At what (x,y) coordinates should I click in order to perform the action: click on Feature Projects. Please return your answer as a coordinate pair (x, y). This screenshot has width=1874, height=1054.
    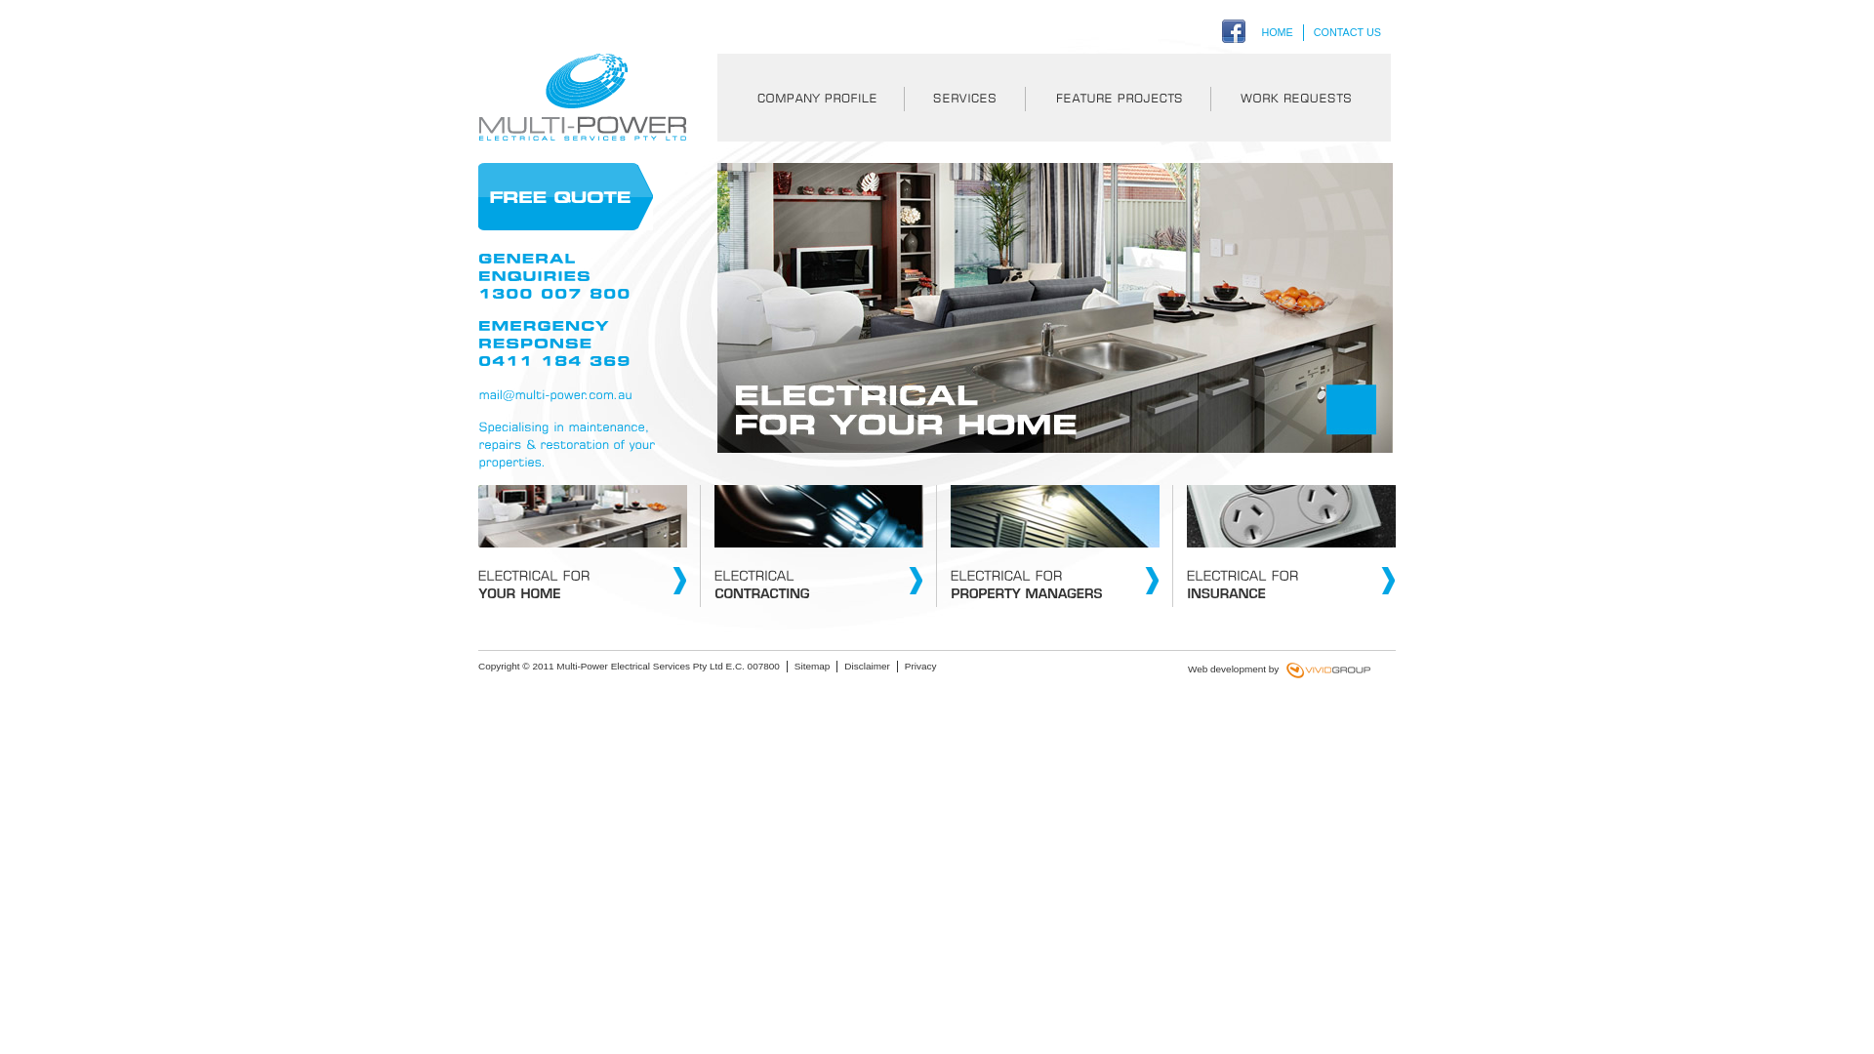
    Looking at the image, I should click on (1118, 98).